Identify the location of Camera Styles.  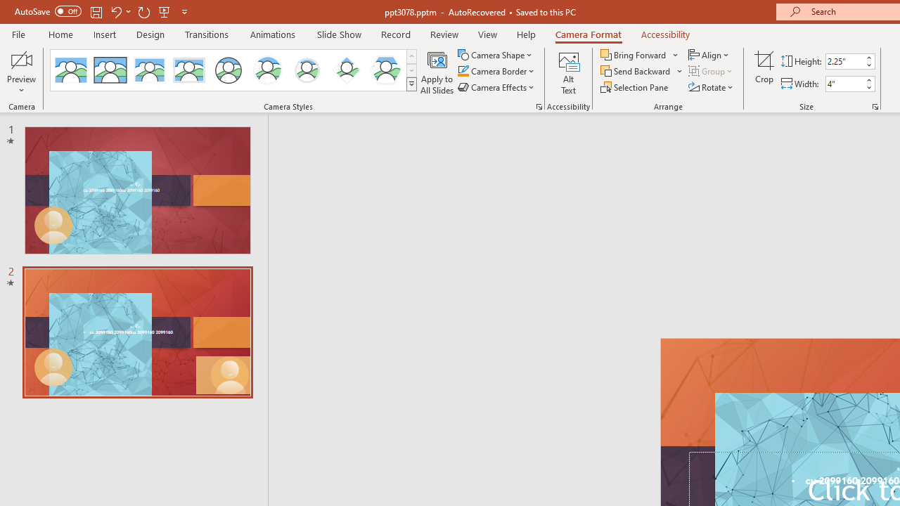
(411, 84).